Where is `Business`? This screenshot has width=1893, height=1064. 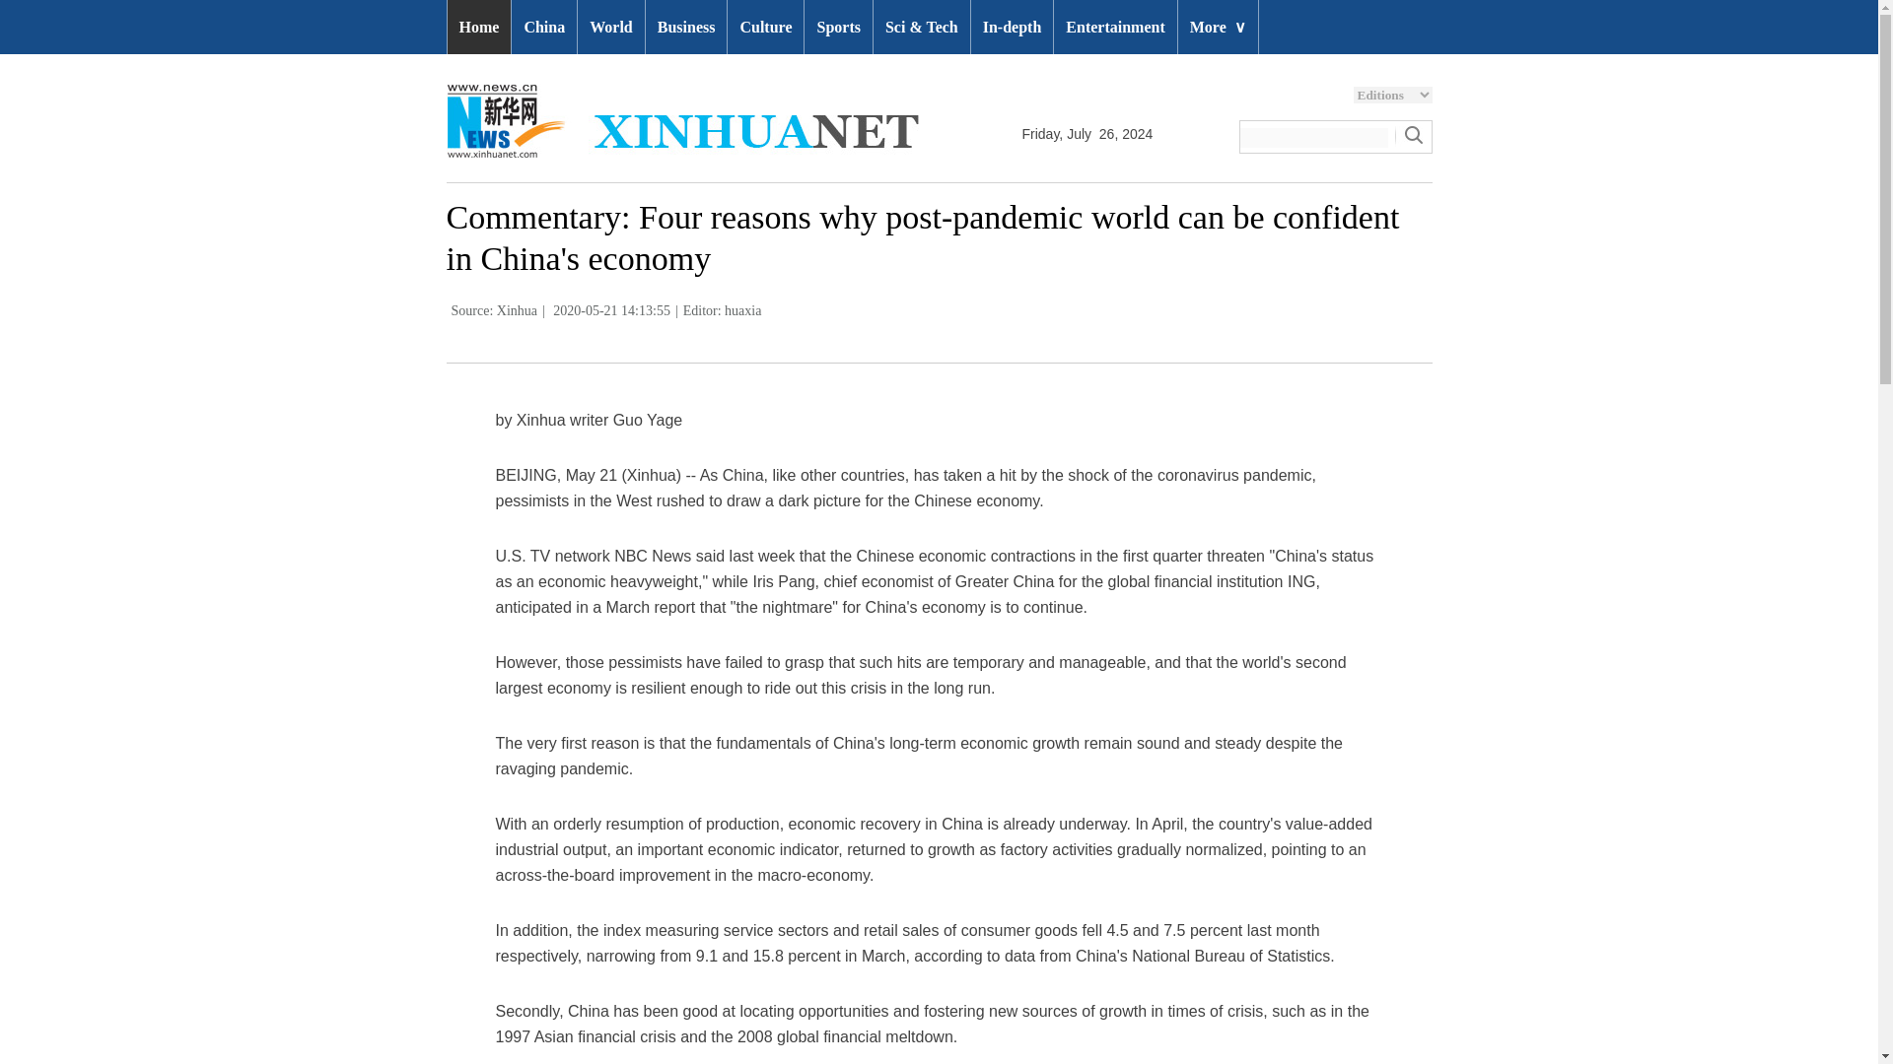
Business is located at coordinates (686, 28).